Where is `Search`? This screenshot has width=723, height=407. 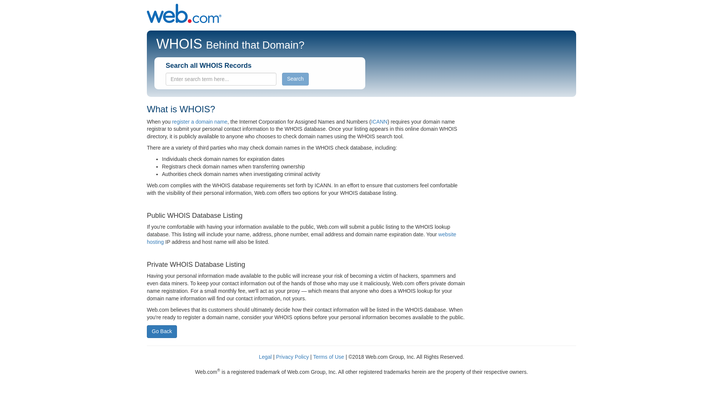
Search is located at coordinates (295, 79).